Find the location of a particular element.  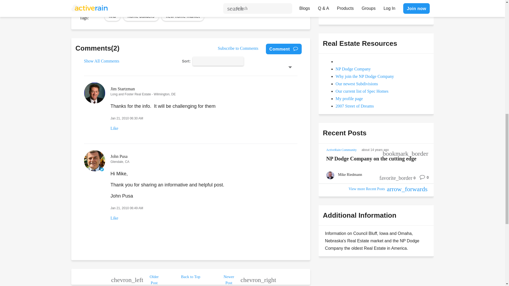

NP Dodge Company is located at coordinates (353, 69).